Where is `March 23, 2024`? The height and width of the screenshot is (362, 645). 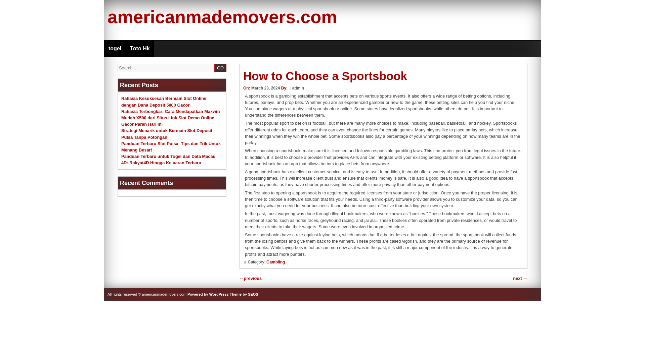 March 23, 2024 is located at coordinates (265, 88).